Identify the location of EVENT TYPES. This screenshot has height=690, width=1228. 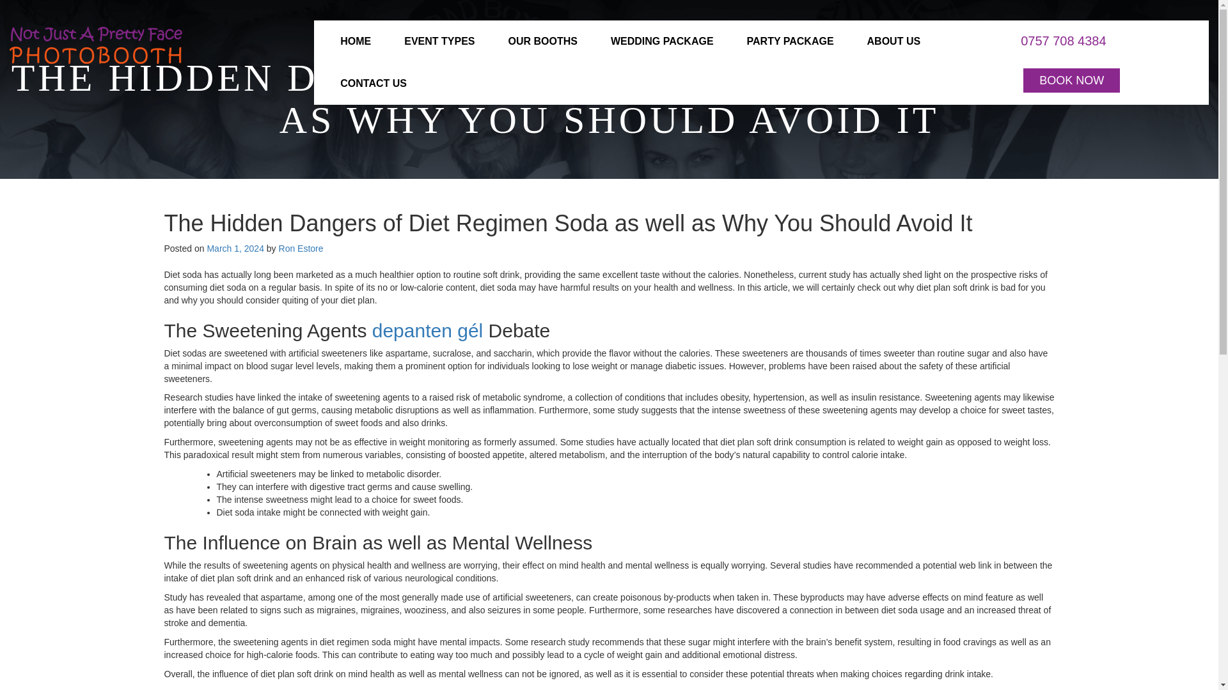
(439, 42).